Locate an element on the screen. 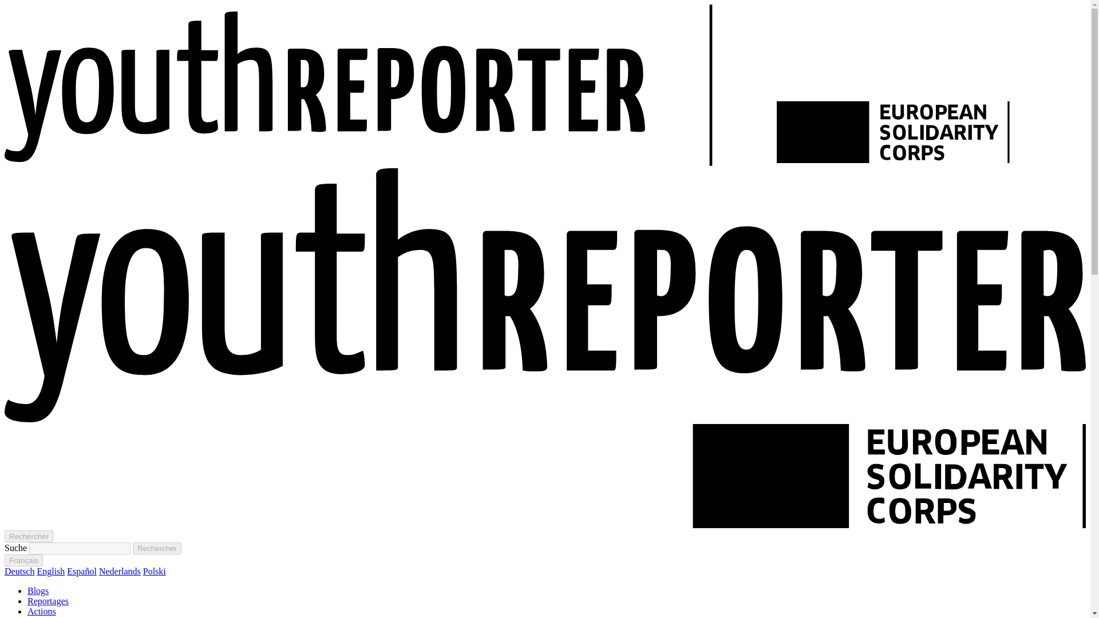 This screenshot has height=618, width=1099. English is located at coordinates (50, 571).